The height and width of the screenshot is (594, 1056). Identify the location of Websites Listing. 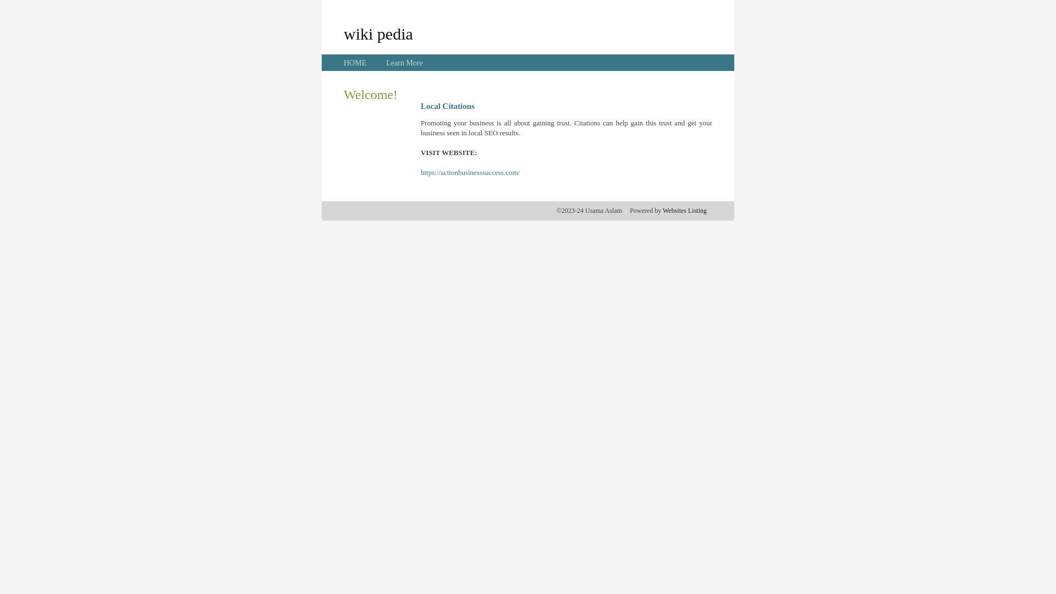
(685, 211).